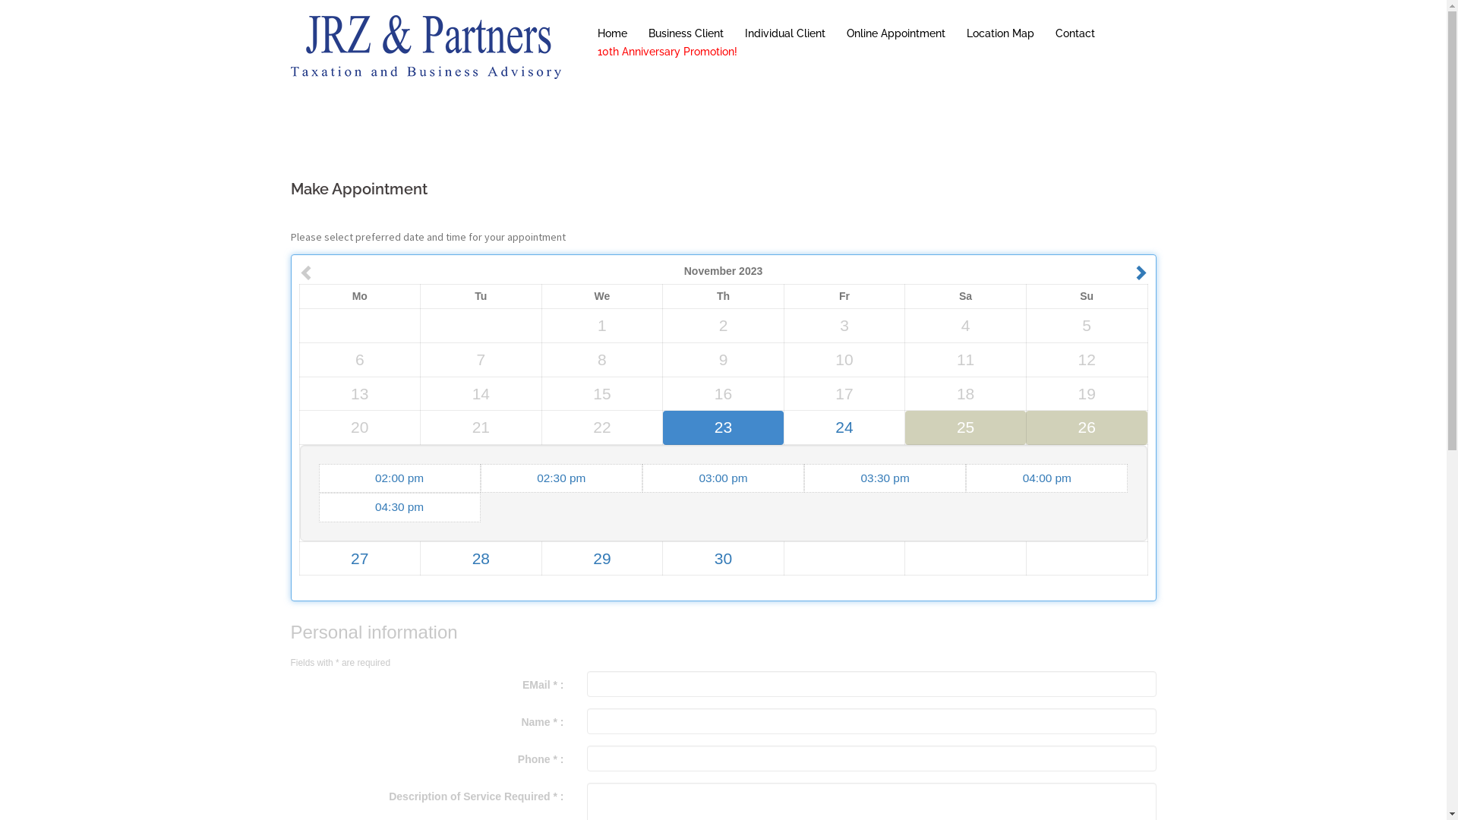 This screenshot has height=820, width=1458. I want to click on 03:30 pm, so click(885, 478).